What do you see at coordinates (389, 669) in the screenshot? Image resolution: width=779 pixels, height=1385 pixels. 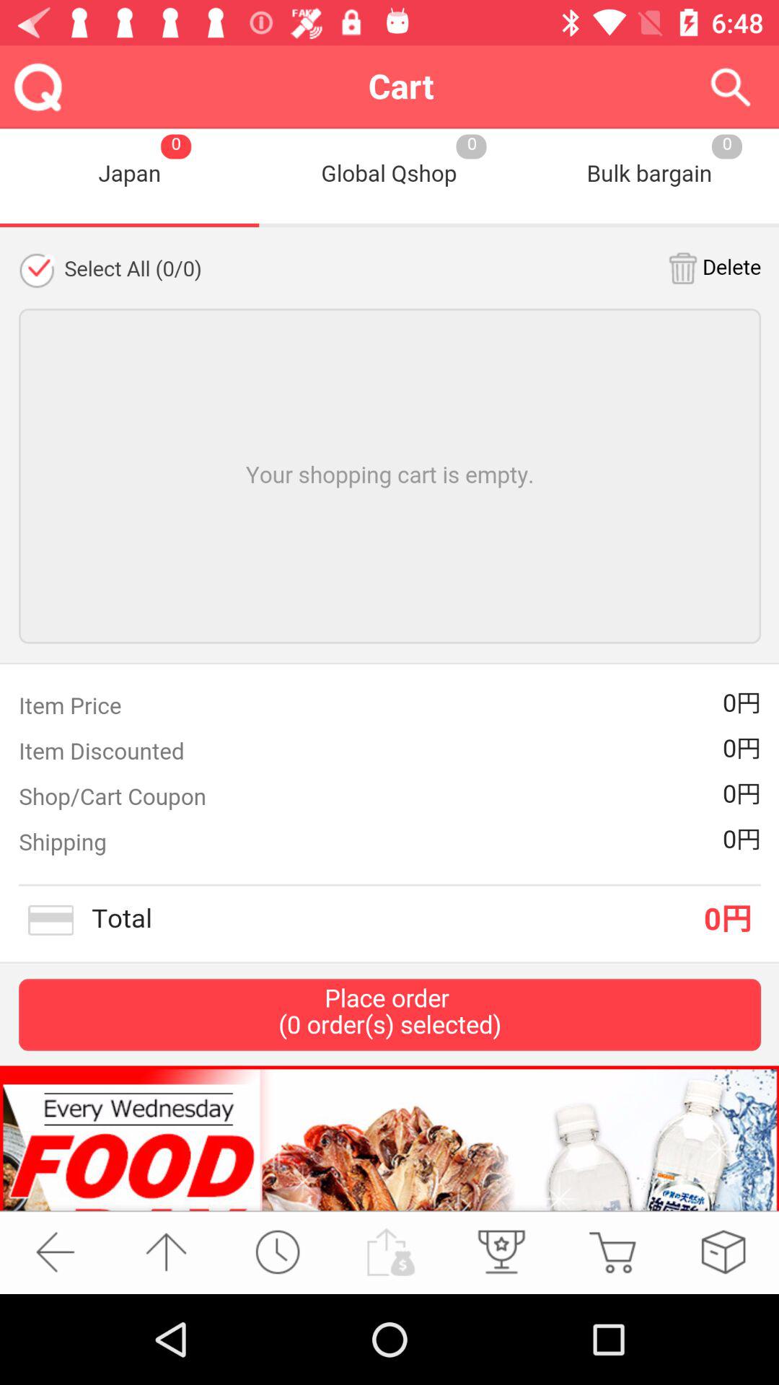 I see `shopping cart` at bounding box center [389, 669].